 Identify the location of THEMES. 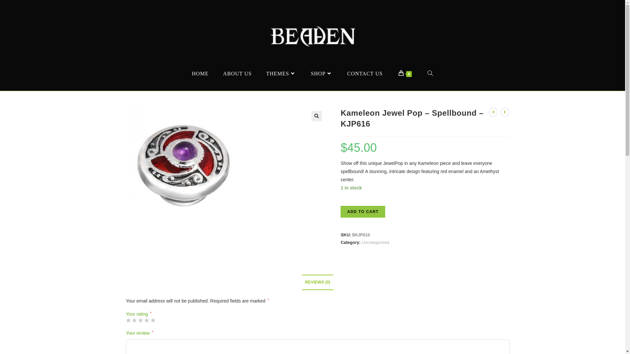
(281, 73).